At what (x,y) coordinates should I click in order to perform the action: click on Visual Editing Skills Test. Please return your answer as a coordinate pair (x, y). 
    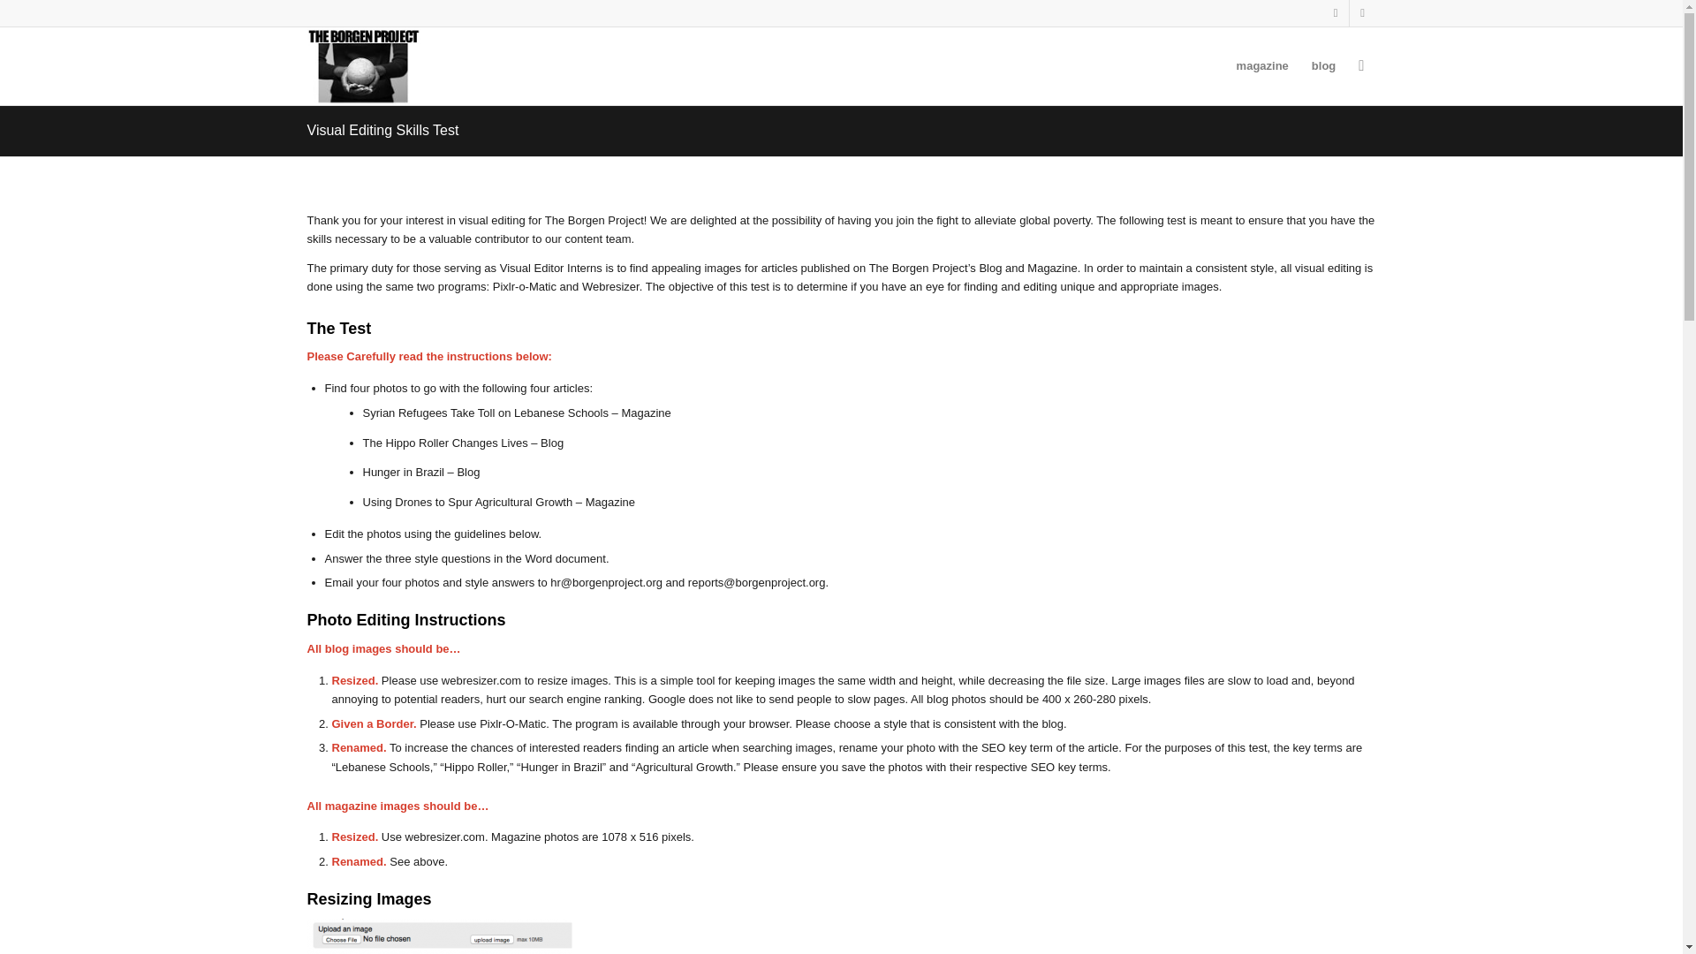
    Looking at the image, I should click on (383, 130).